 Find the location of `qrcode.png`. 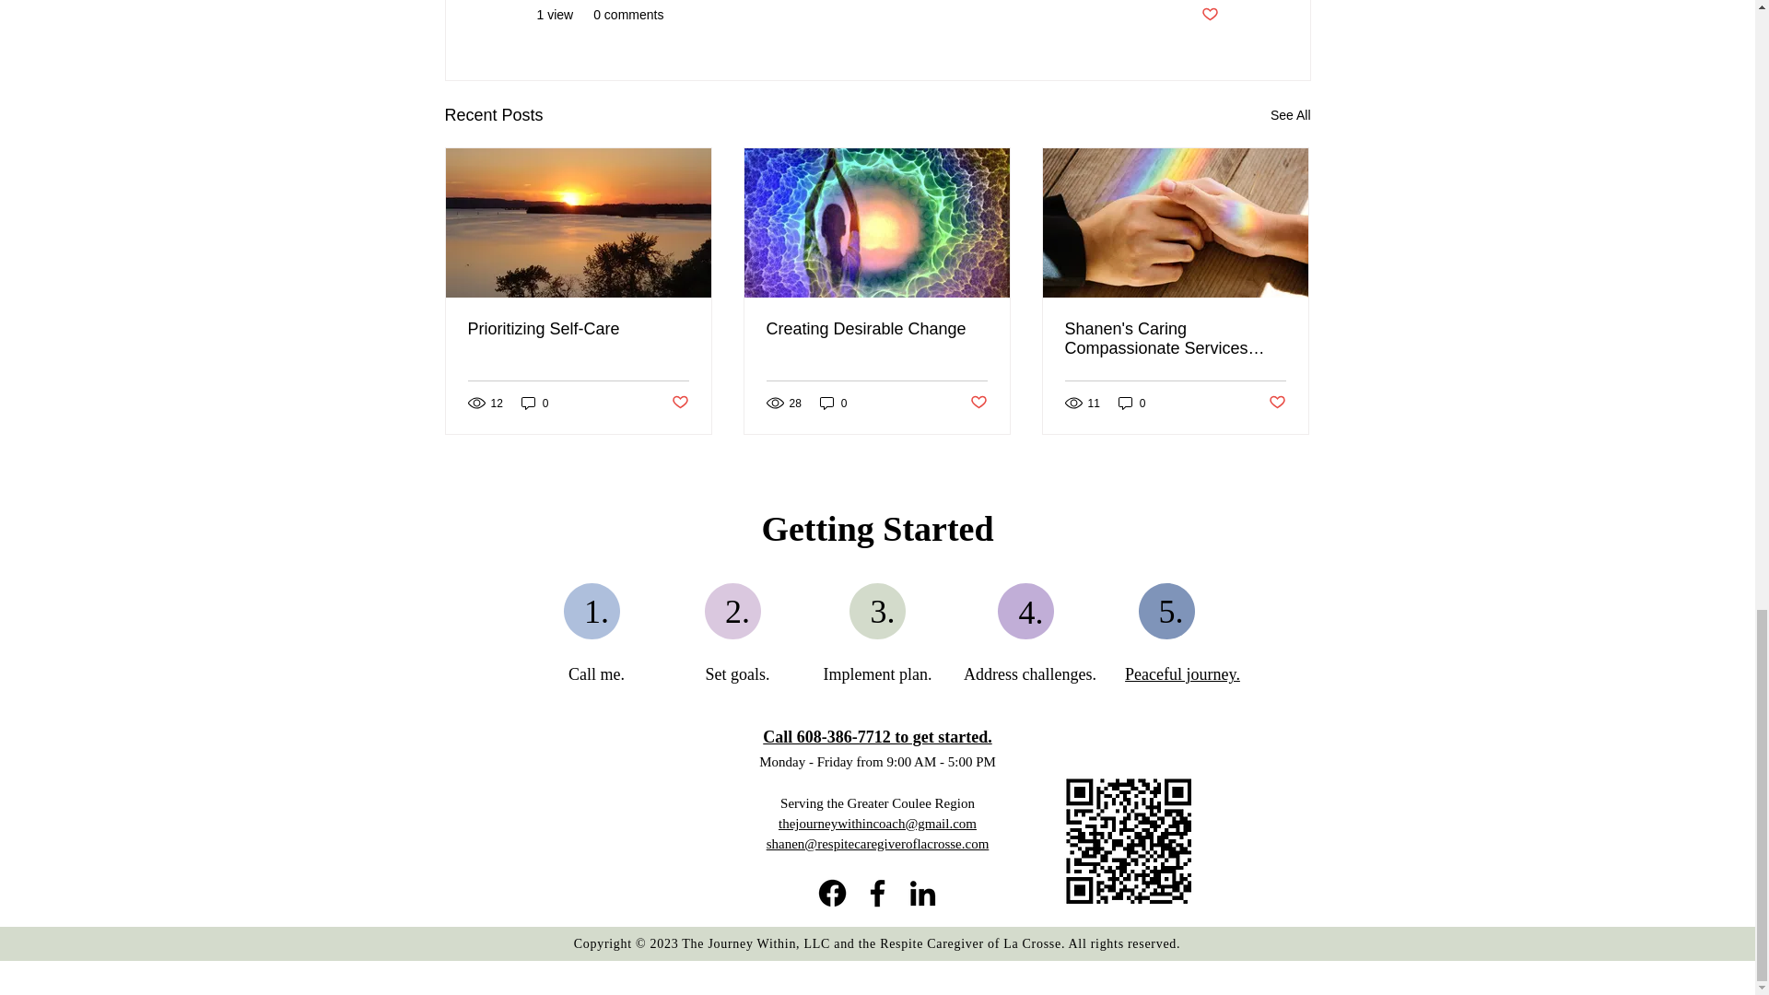

qrcode.png is located at coordinates (1128, 840).